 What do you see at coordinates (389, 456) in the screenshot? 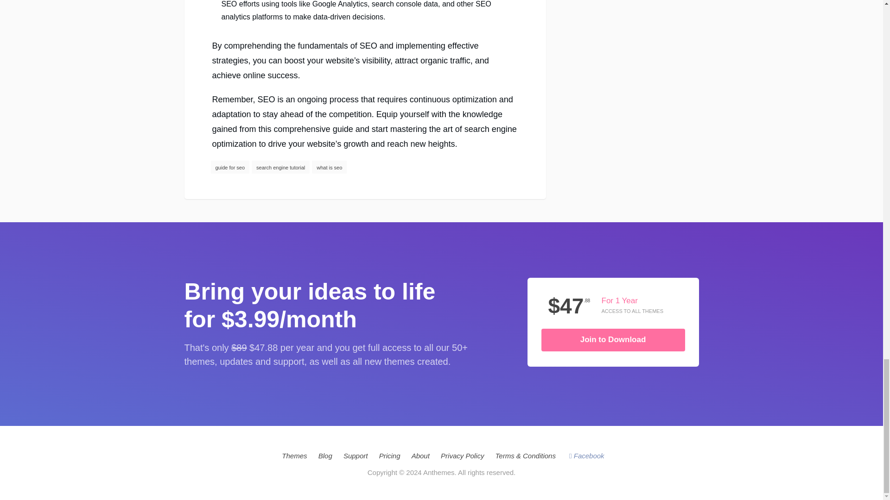
I see `Pricing` at bounding box center [389, 456].